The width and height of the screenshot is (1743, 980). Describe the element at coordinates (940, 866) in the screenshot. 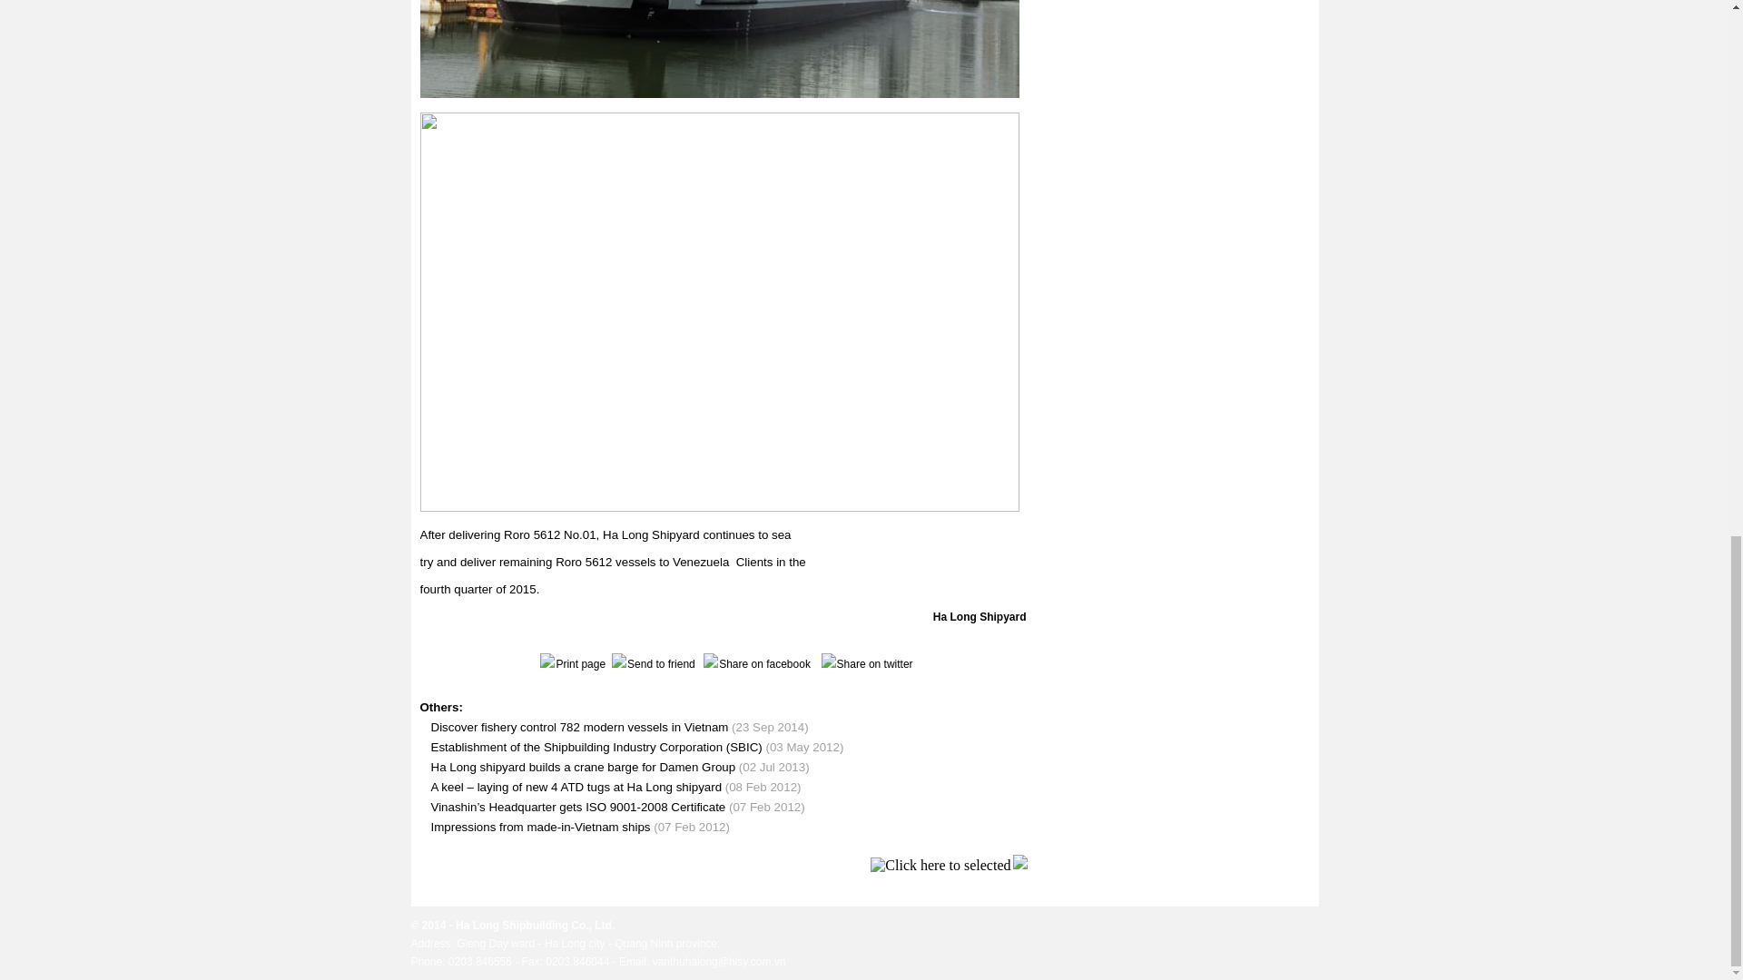

I see `Click here to selected` at that location.